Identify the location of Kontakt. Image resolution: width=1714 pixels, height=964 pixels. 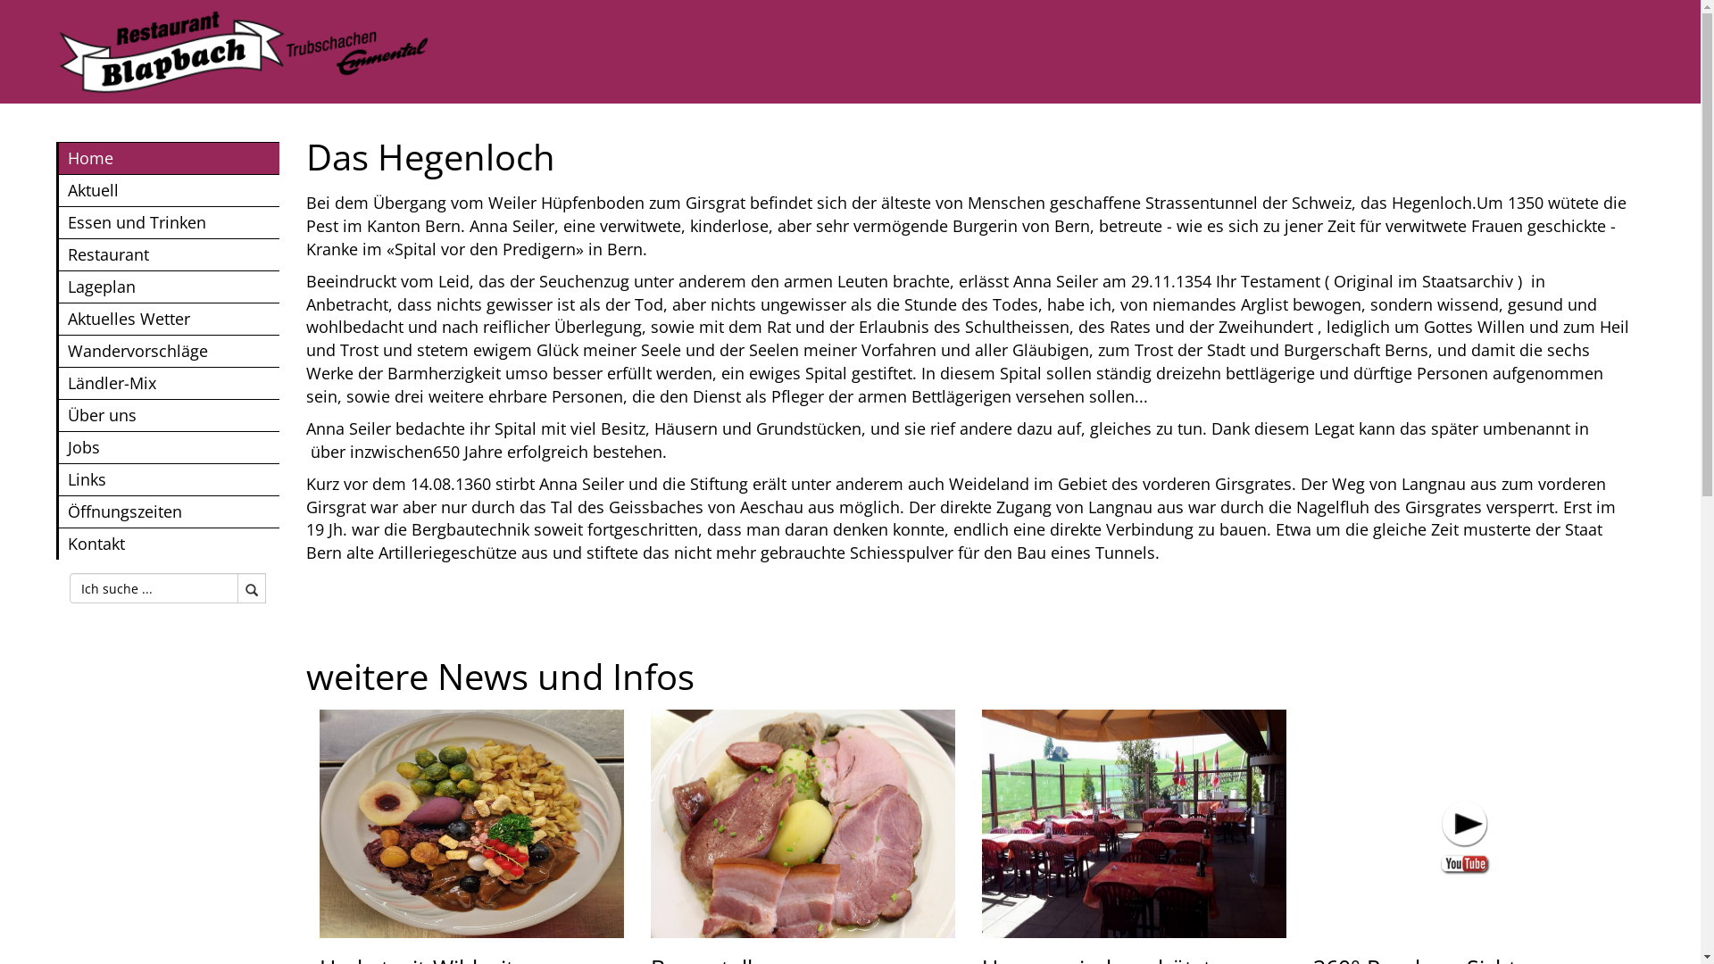
(168, 544).